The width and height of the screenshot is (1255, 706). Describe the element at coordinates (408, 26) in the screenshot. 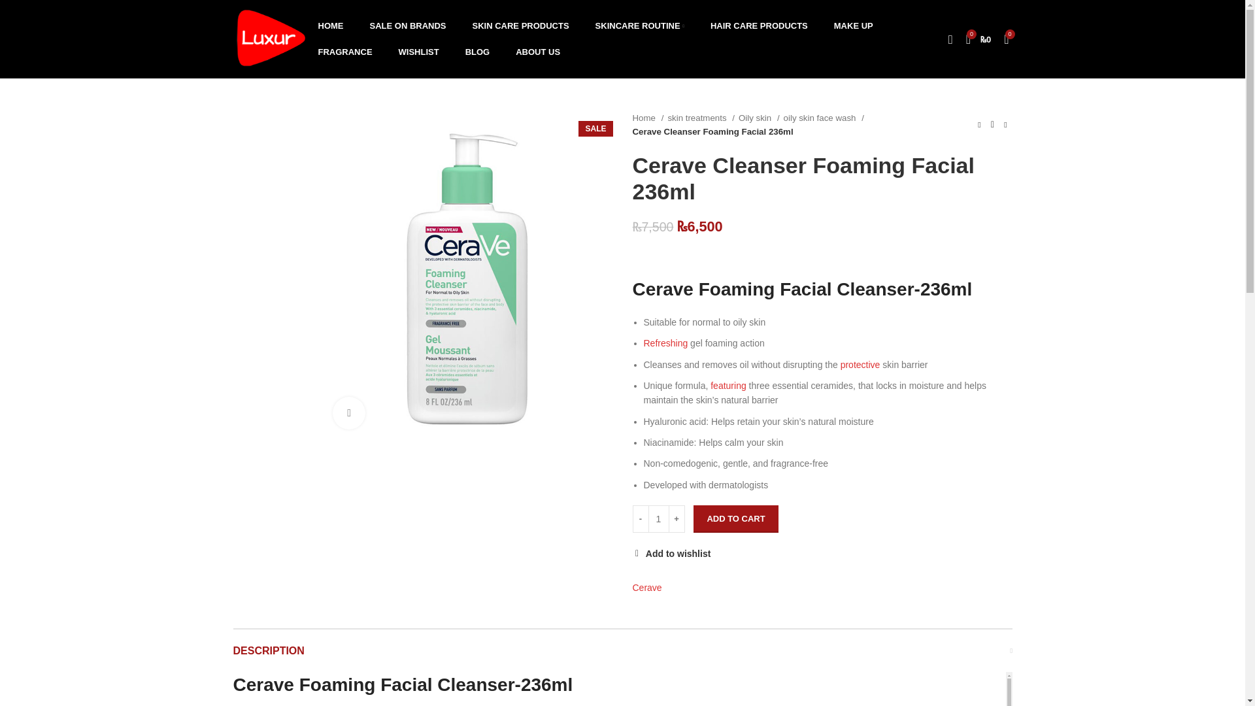

I see `SALE ON BRANDS` at that location.